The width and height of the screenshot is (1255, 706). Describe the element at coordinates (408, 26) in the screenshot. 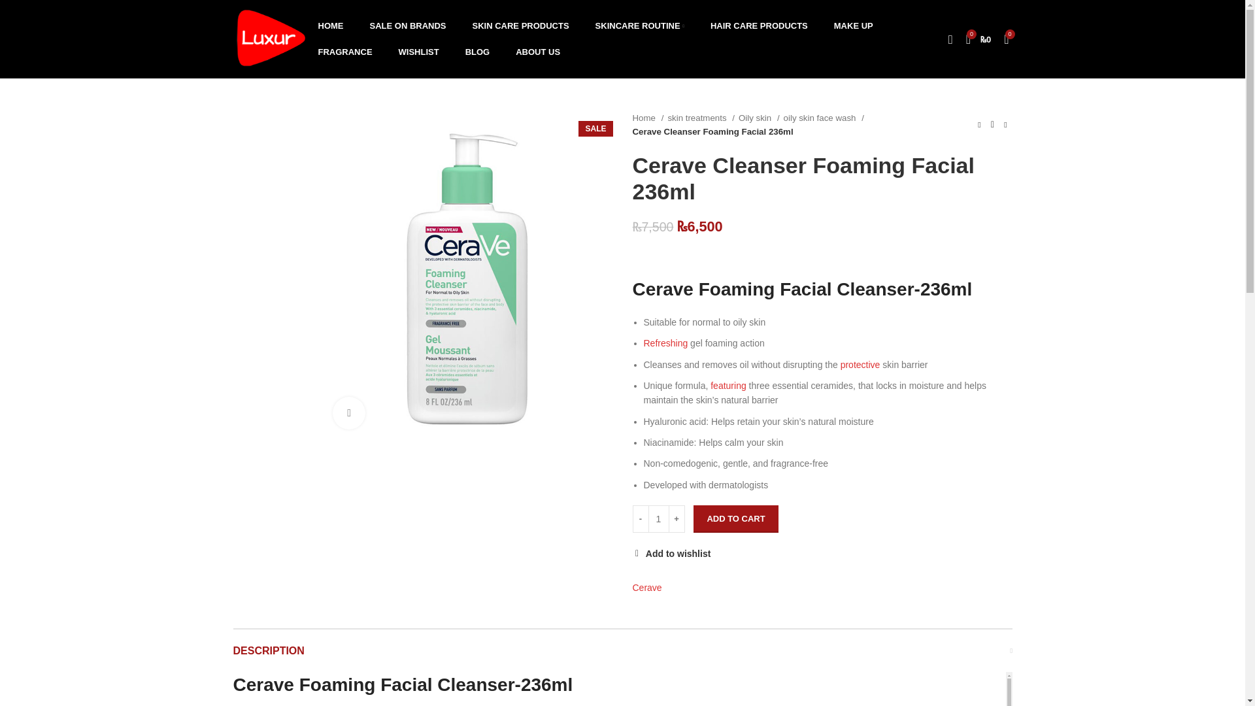

I see `SALE ON BRANDS` at that location.